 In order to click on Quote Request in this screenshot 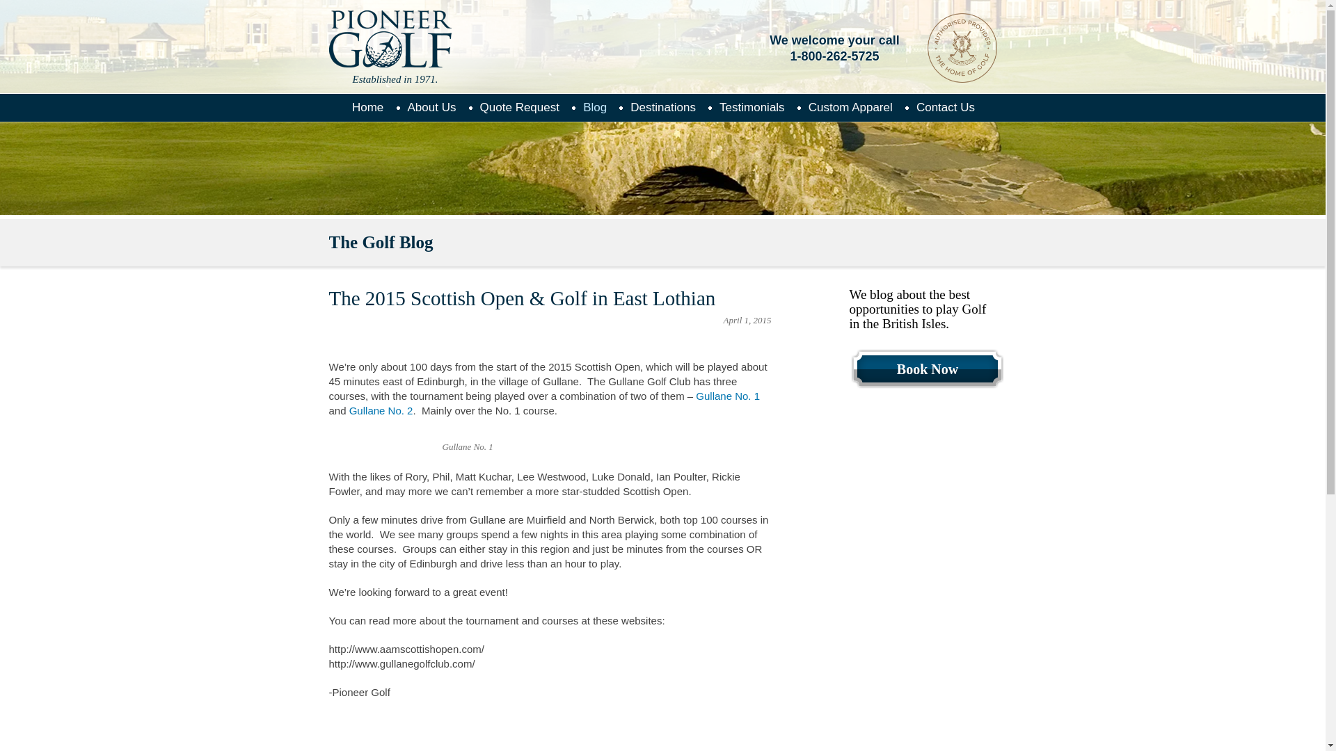, I will do `click(518, 107)`.